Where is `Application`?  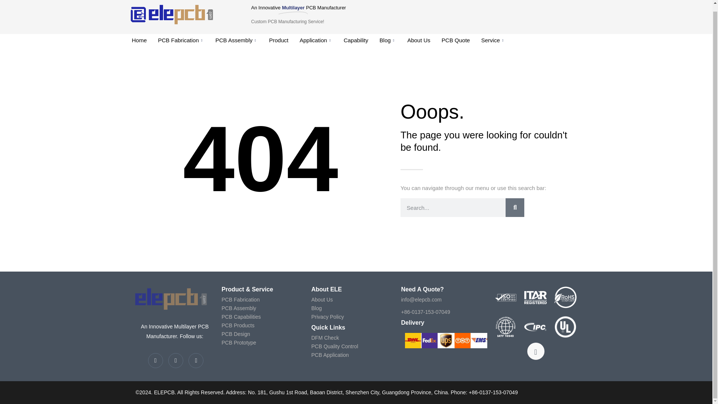
Application is located at coordinates (316, 40).